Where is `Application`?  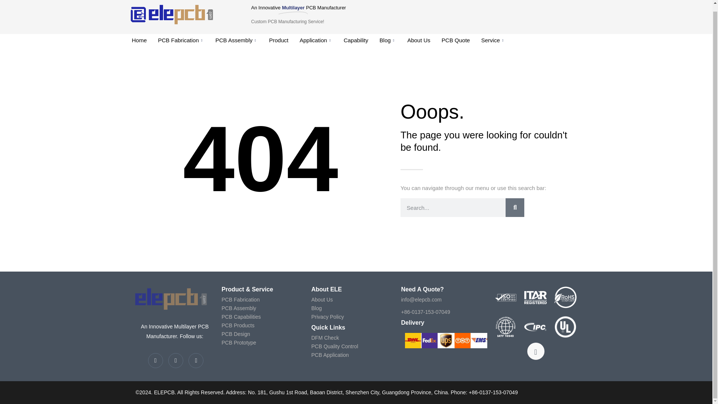
Application is located at coordinates (316, 40).